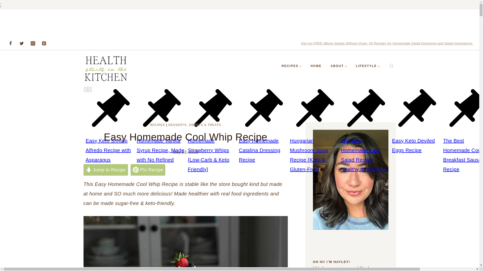 Image resolution: width=483 pixels, height=271 pixels. What do you see at coordinates (316, 66) in the screenshot?
I see `HOME` at bounding box center [316, 66].